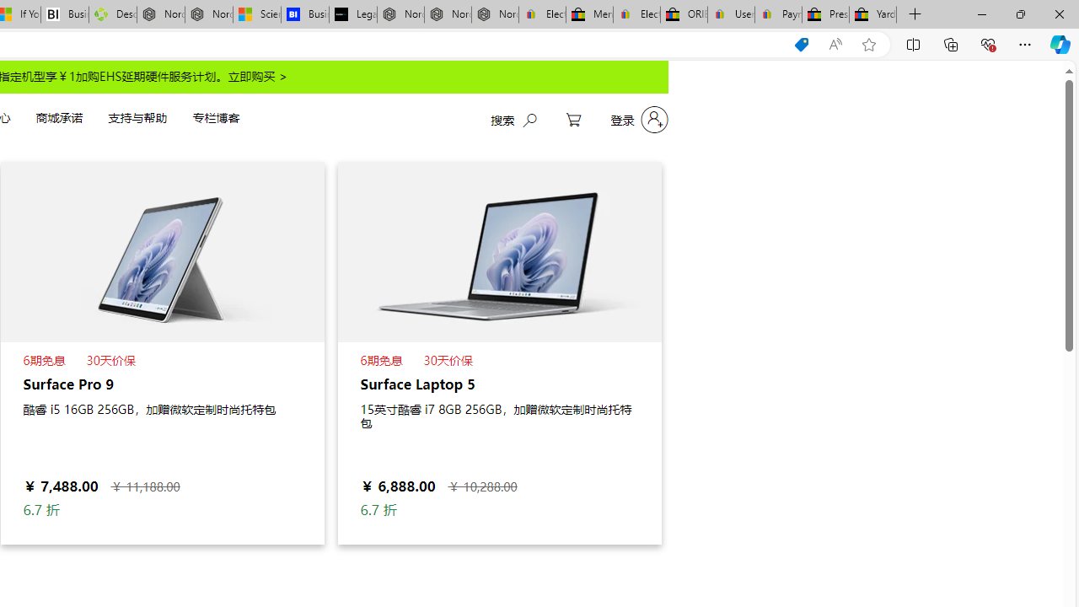  I want to click on Surface Laptop 5, so click(499, 251).